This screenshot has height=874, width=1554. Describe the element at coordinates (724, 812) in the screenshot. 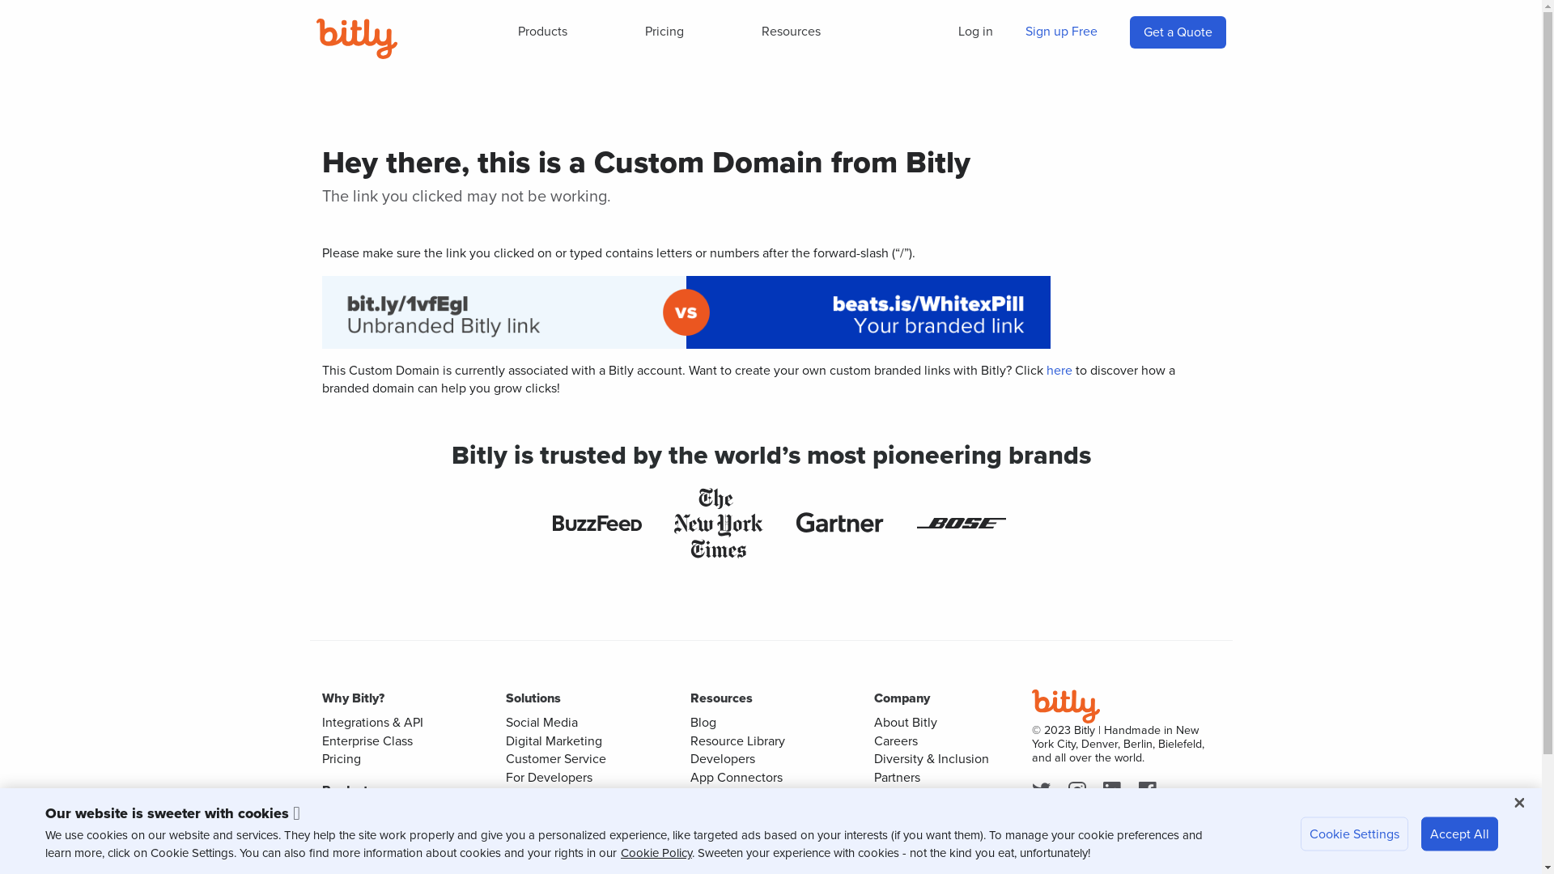

I see `Trust Center` at that location.